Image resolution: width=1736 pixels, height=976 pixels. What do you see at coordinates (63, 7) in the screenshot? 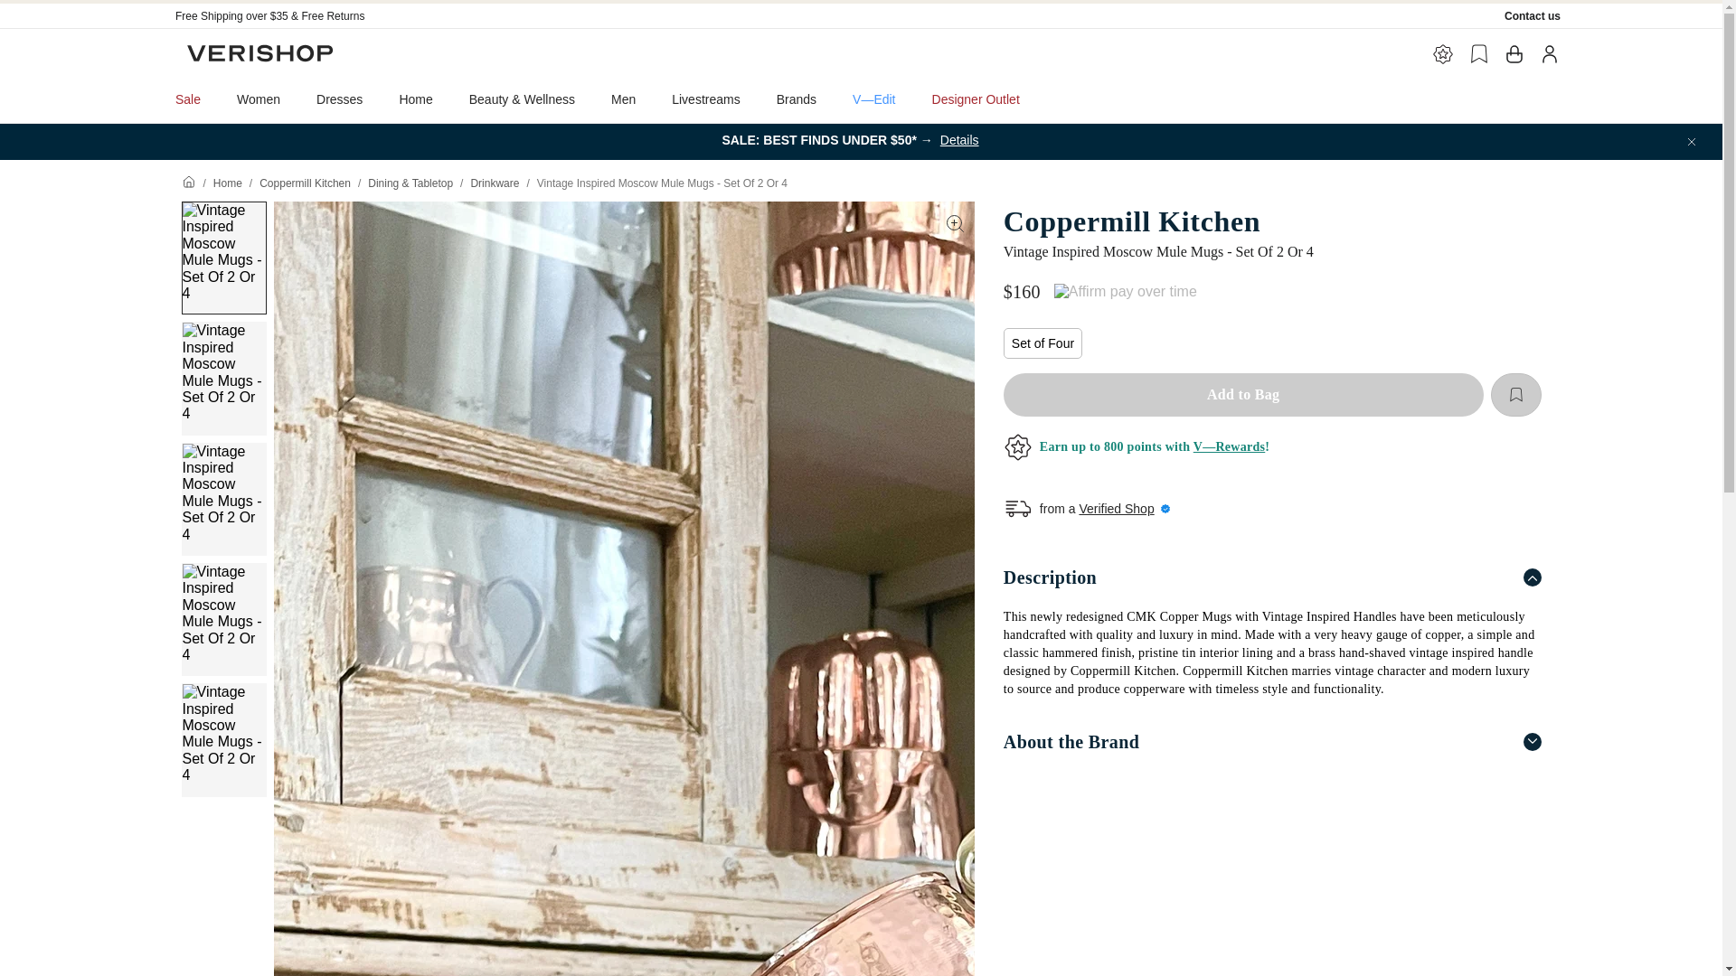
I see `skip to main content` at bounding box center [63, 7].